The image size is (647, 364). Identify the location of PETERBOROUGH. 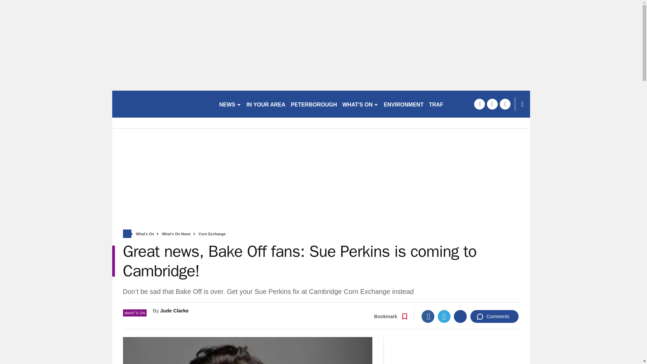
(314, 104).